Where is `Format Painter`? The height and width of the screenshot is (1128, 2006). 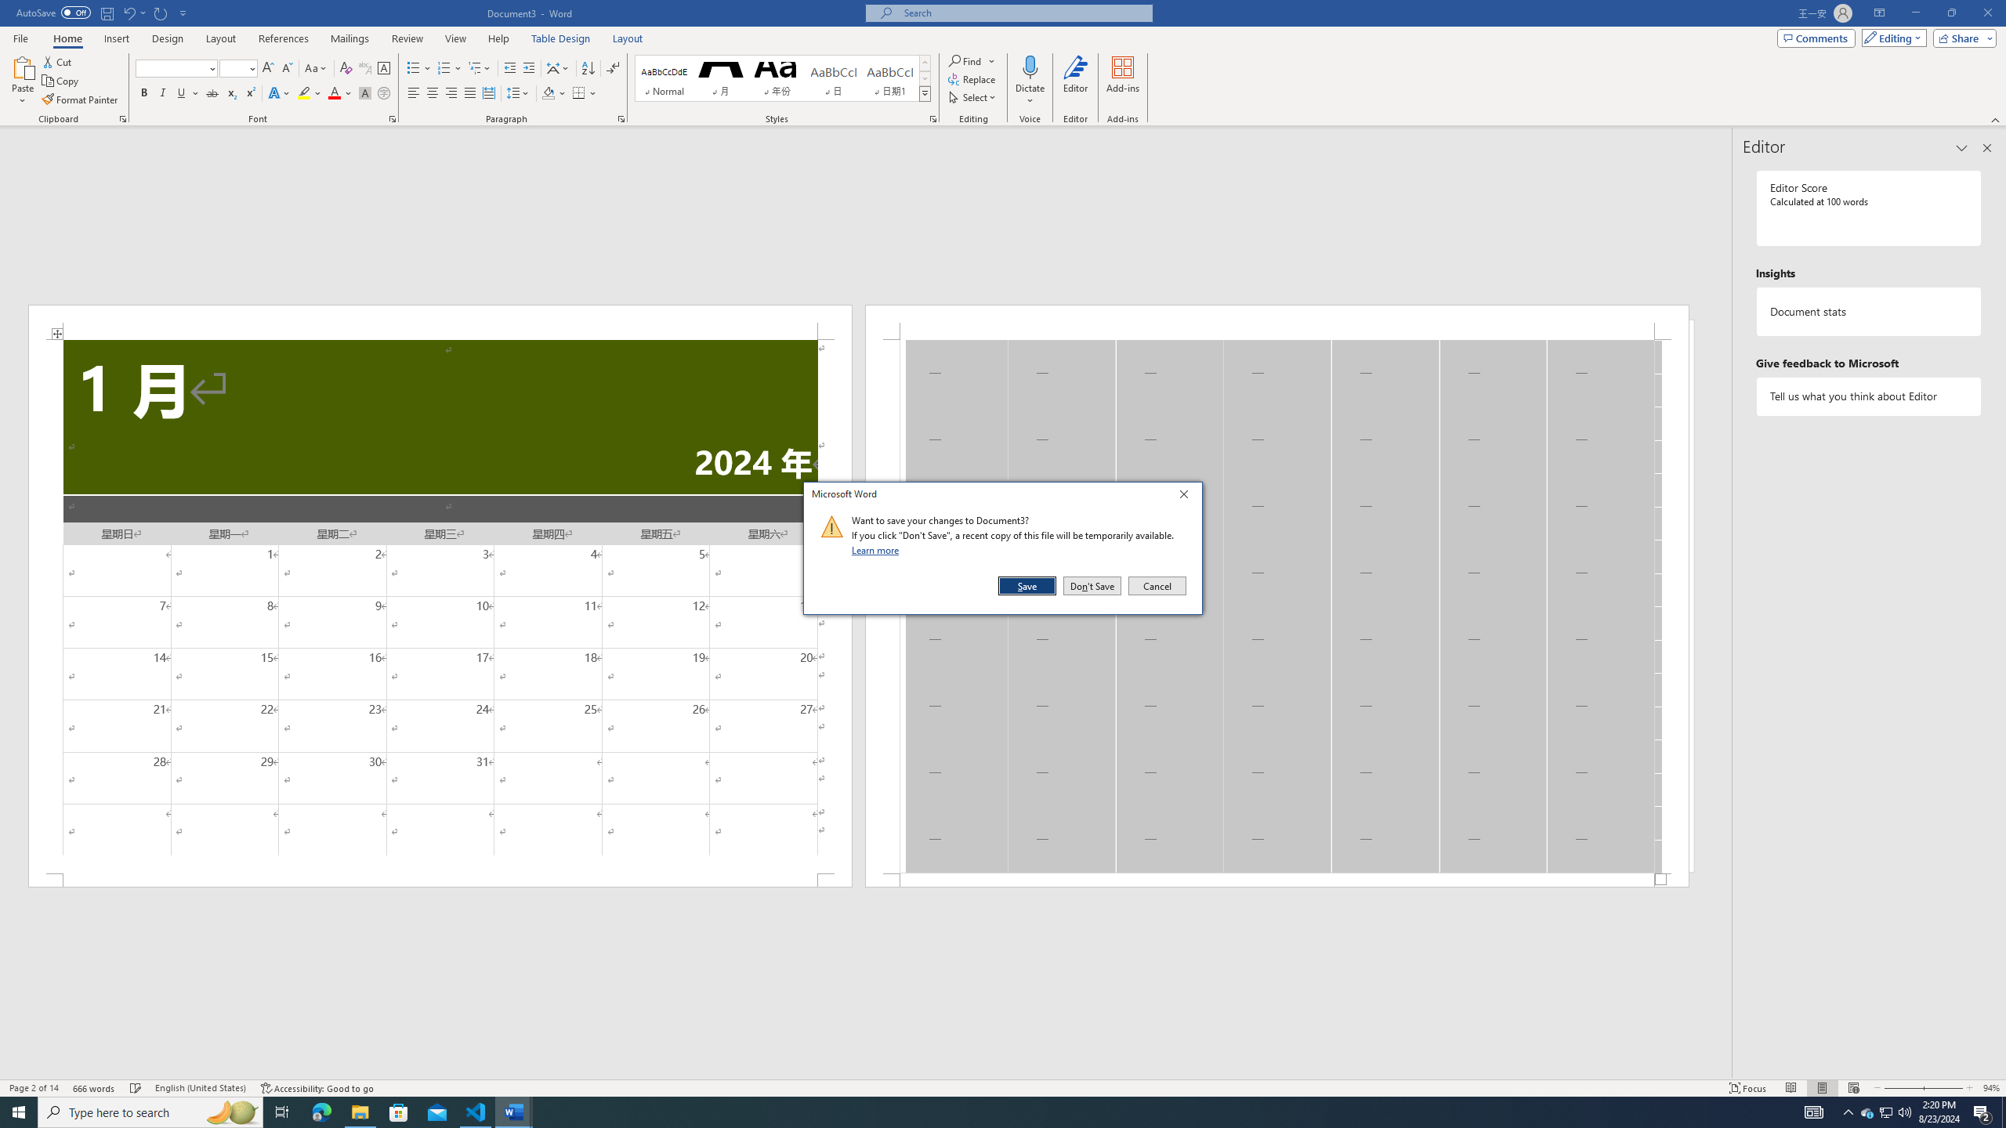
Format Painter is located at coordinates (81, 100).